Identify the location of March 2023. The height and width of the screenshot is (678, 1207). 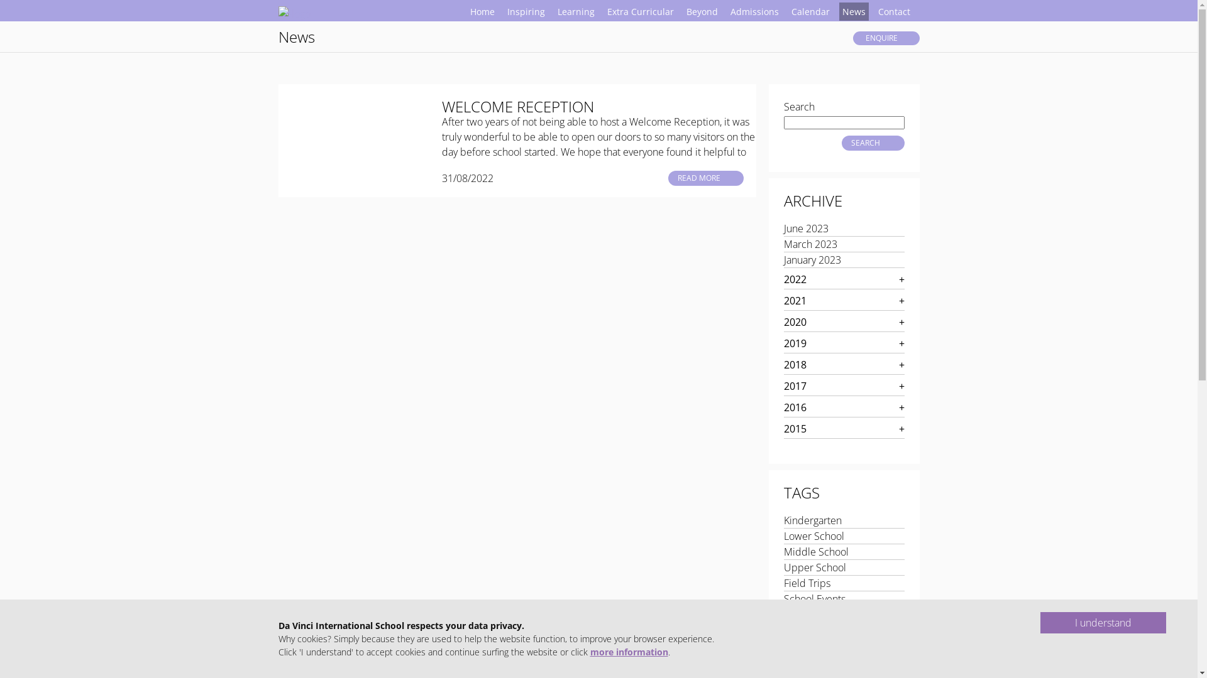
(810, 244).